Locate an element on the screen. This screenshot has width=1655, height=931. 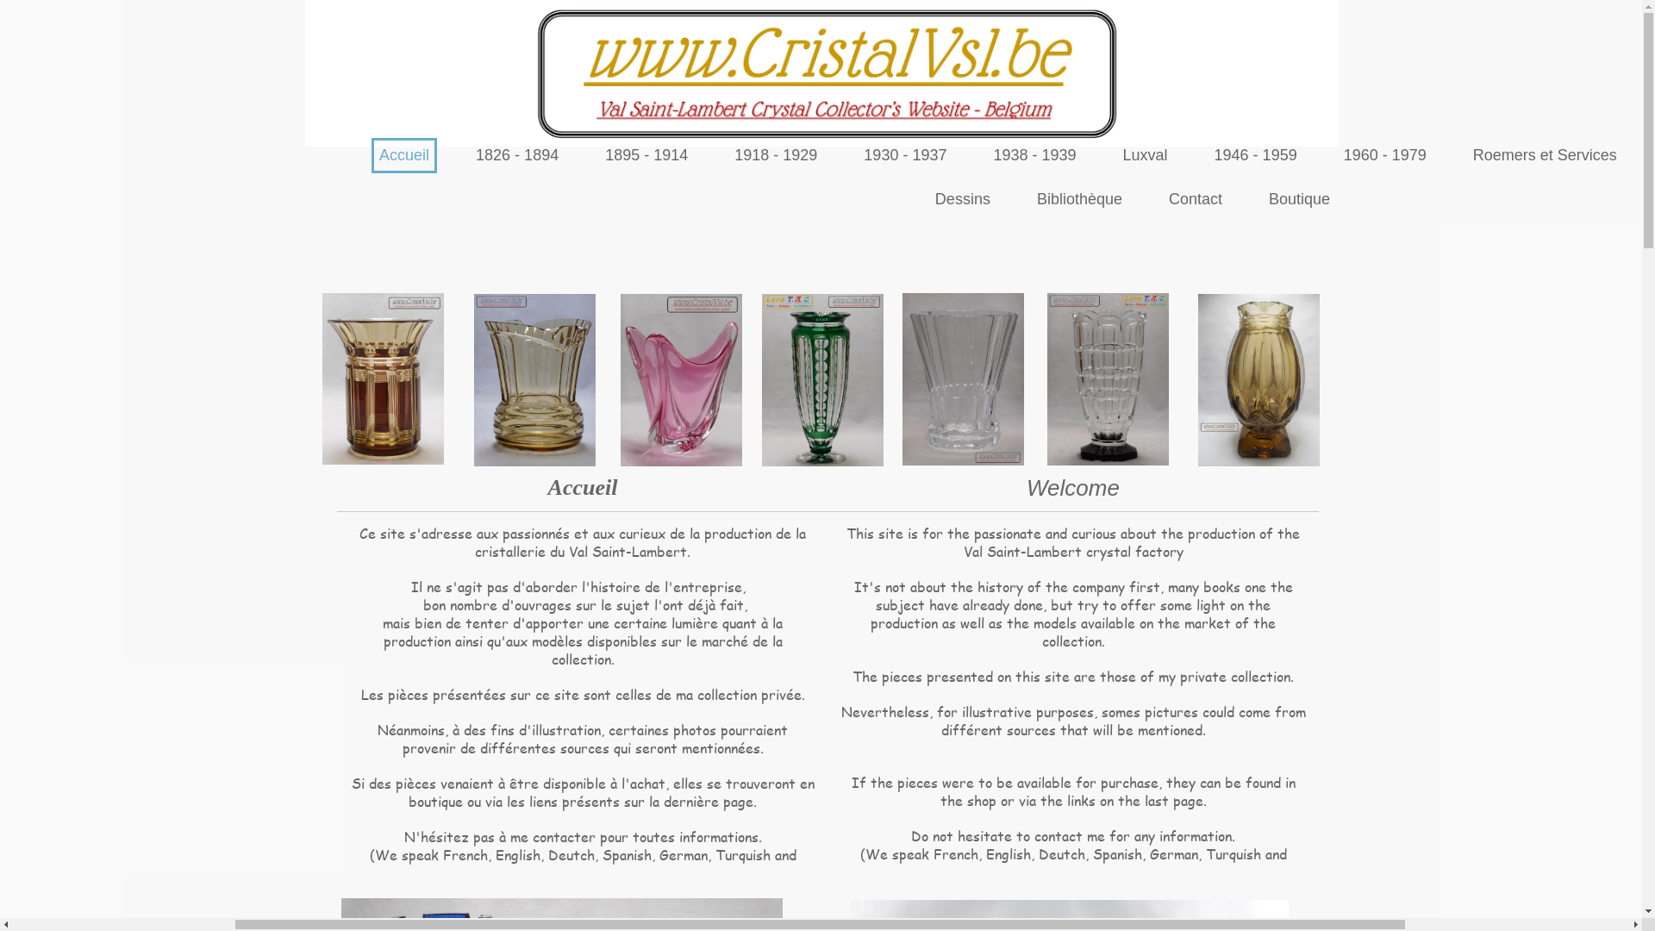
1930 - 1937 is located at coordinates (1218, 155).